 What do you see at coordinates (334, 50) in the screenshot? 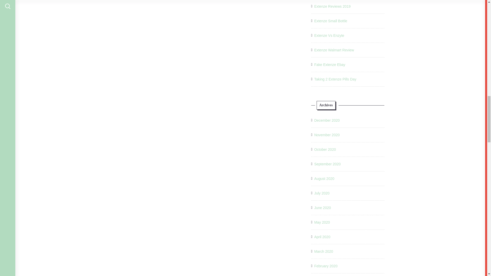
I see `Extenze Walmart Review` at bounding box center [334, 50].